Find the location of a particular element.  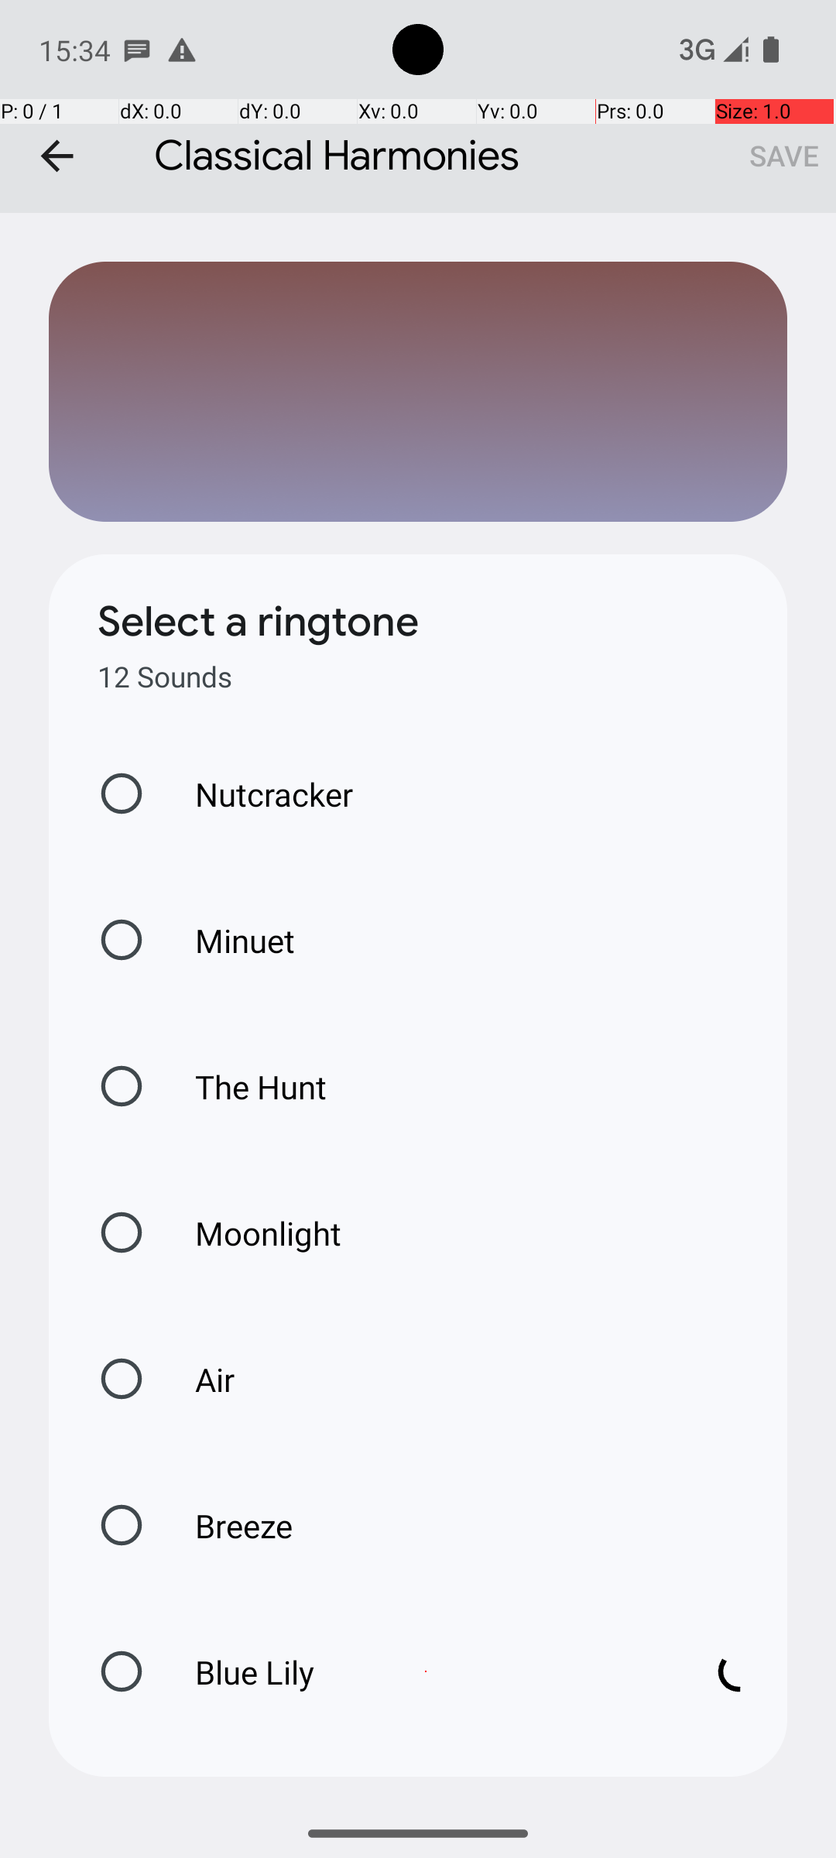

Classical Harmonies is located at coordinates (418, 107).